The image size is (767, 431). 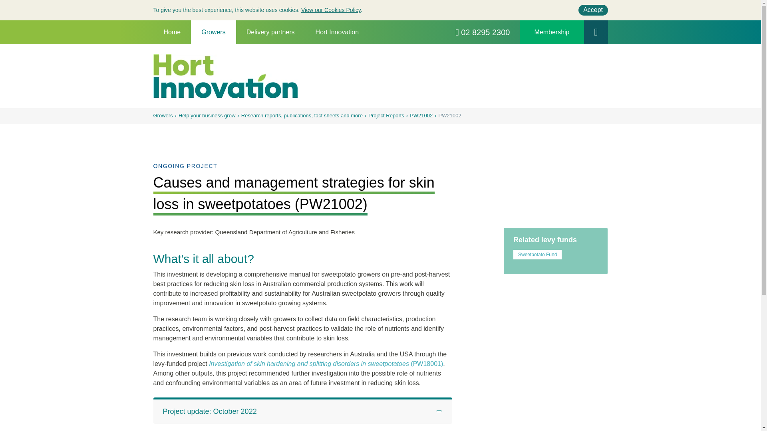 What do you see at coordinates (271, 32) in the screenshot?
I see `Delivery partners` at bounding box center [271, 32].